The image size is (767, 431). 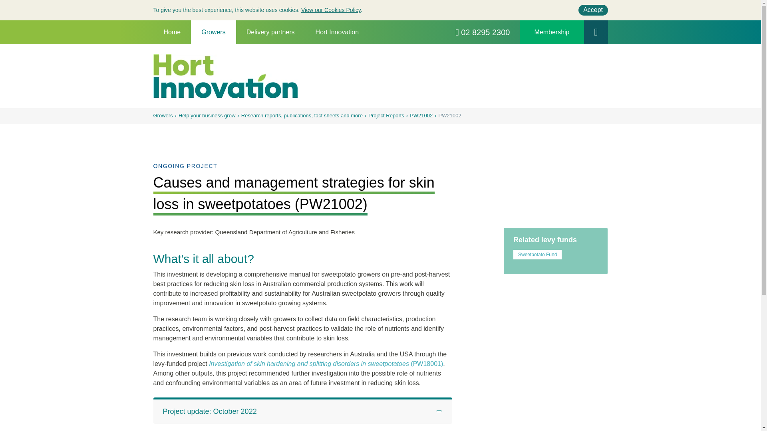 What do you see at coordinates (271, 32) in the screenshot?
I see `Delivery partners` at bounding box center [271, 32].